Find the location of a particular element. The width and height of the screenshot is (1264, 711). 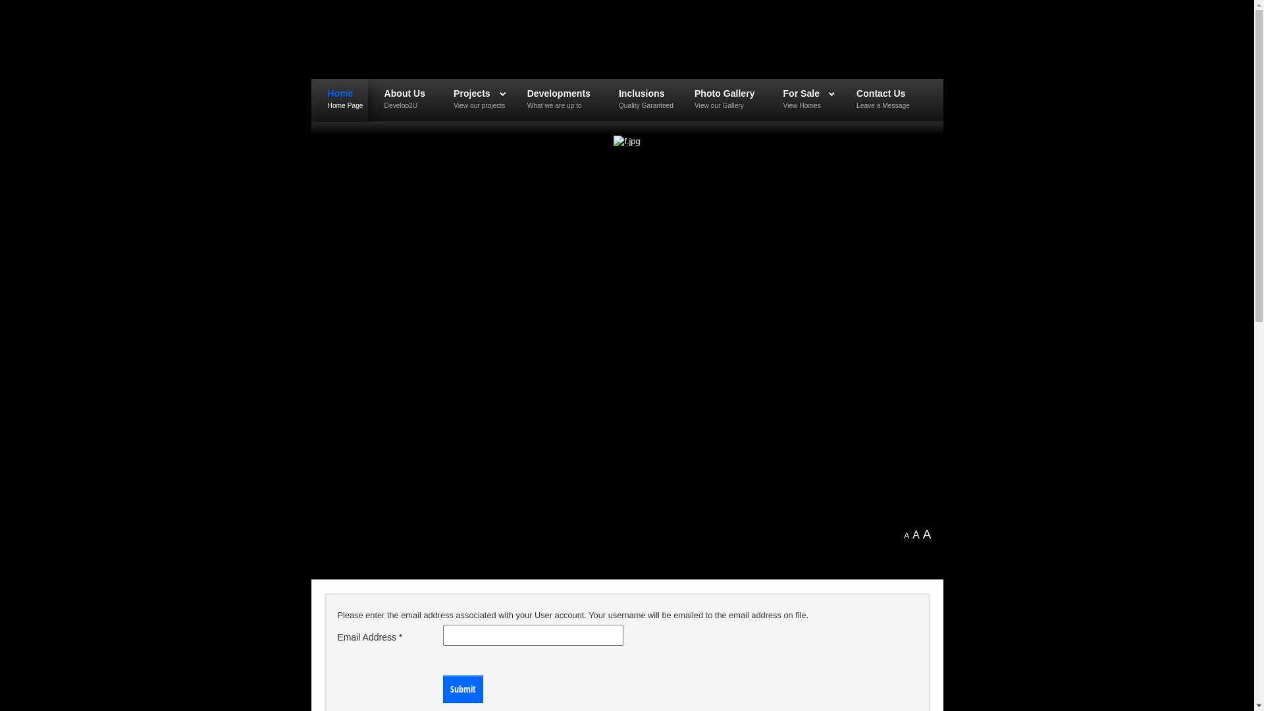

Projects is located at coordinates (473, 94).